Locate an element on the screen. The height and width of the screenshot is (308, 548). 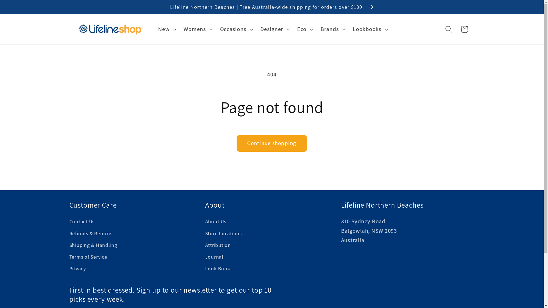
Terms of Service is located at coordinates (88, 257).